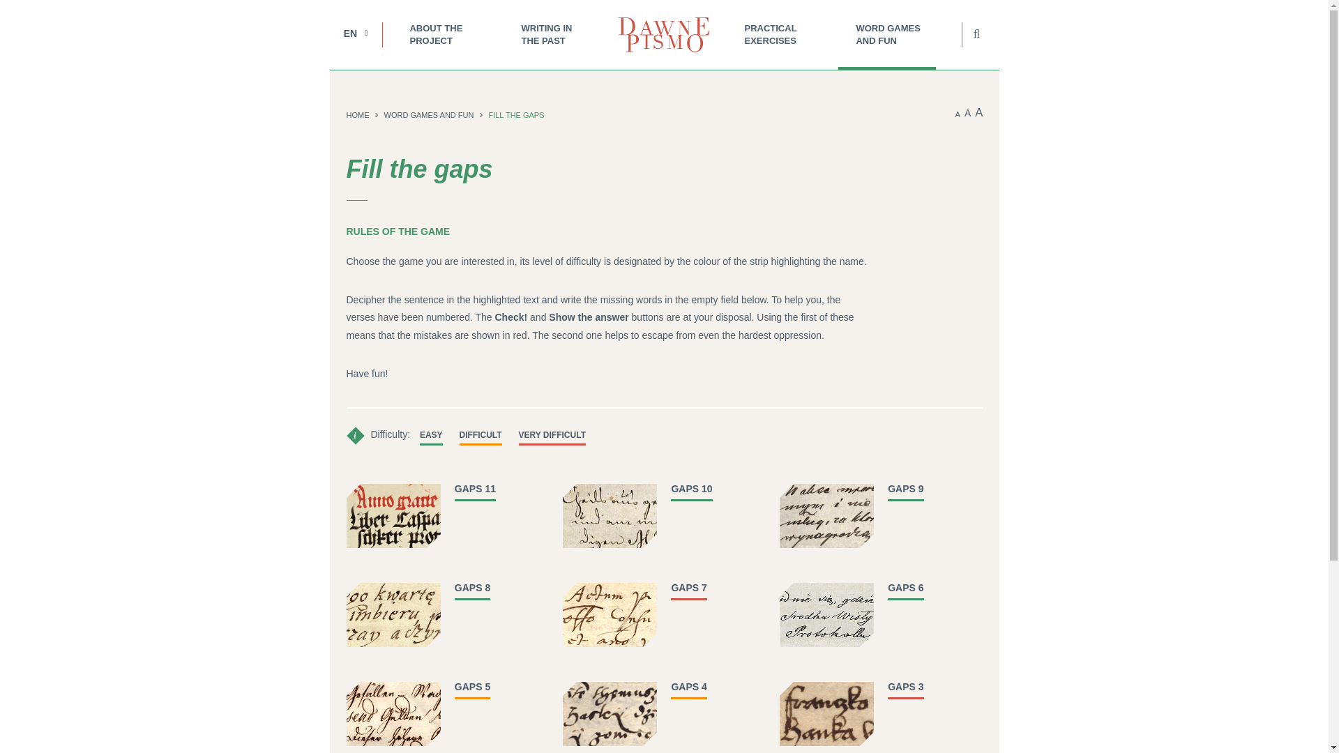  I want to click on HOME, so click(357, 114).